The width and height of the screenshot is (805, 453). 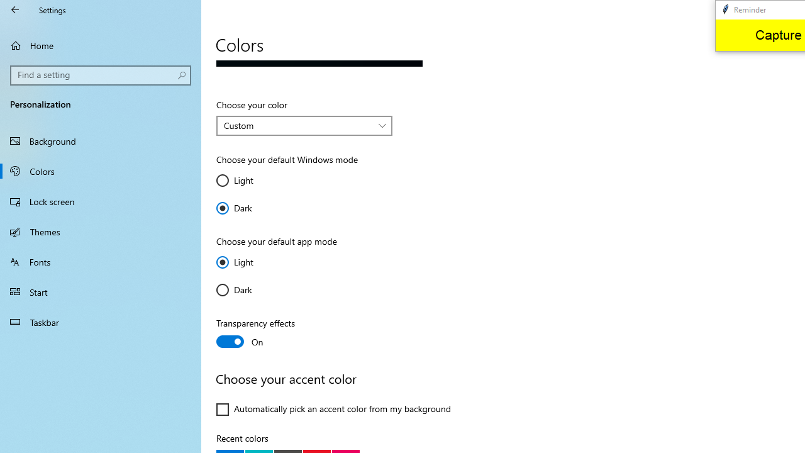 I want to click on Taskbar, so click(x=101, y=322).